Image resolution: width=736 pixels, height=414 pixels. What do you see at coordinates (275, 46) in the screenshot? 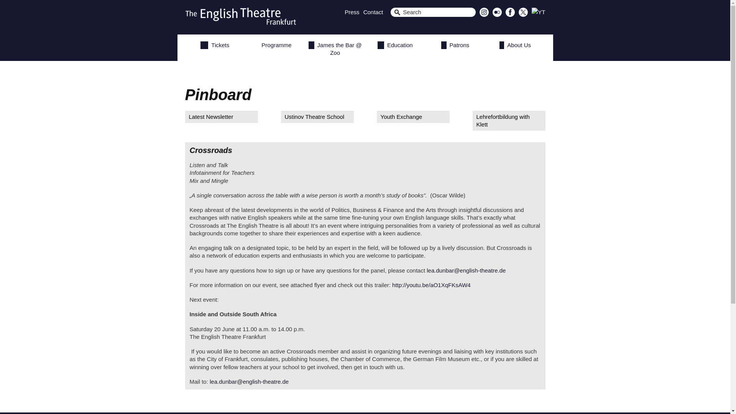
I see `Programme` at bounding box center [275, 46].